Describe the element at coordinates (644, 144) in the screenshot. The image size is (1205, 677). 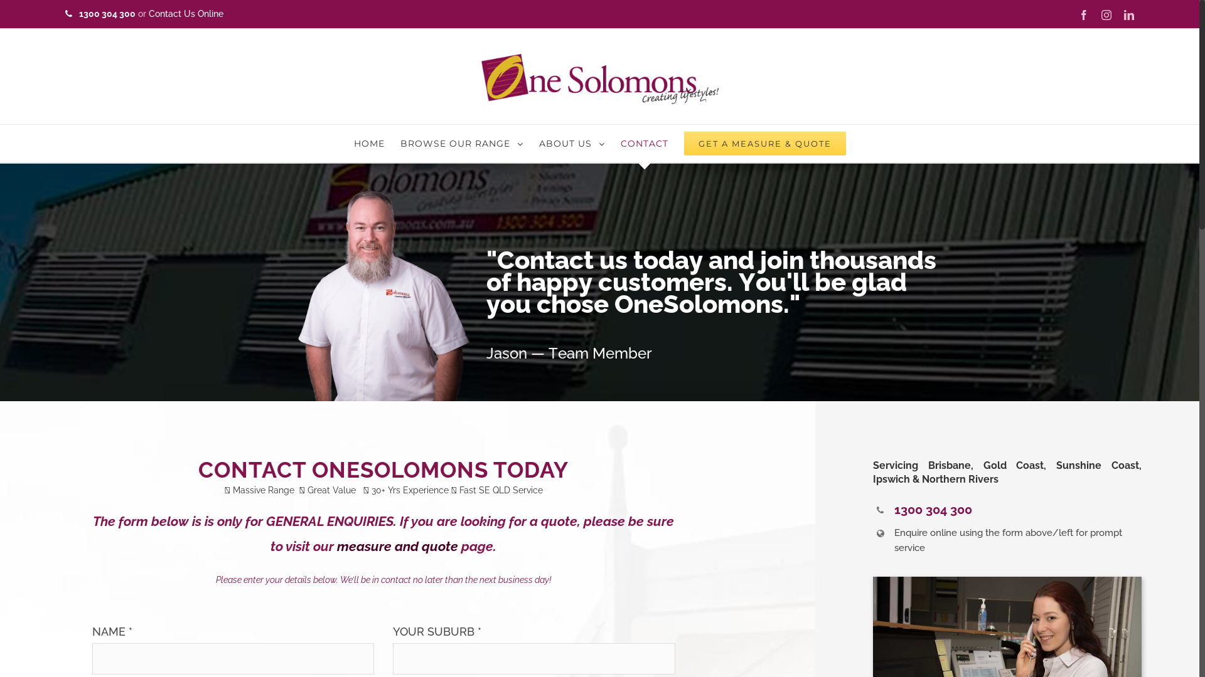
I see `CONTACT` at that location.